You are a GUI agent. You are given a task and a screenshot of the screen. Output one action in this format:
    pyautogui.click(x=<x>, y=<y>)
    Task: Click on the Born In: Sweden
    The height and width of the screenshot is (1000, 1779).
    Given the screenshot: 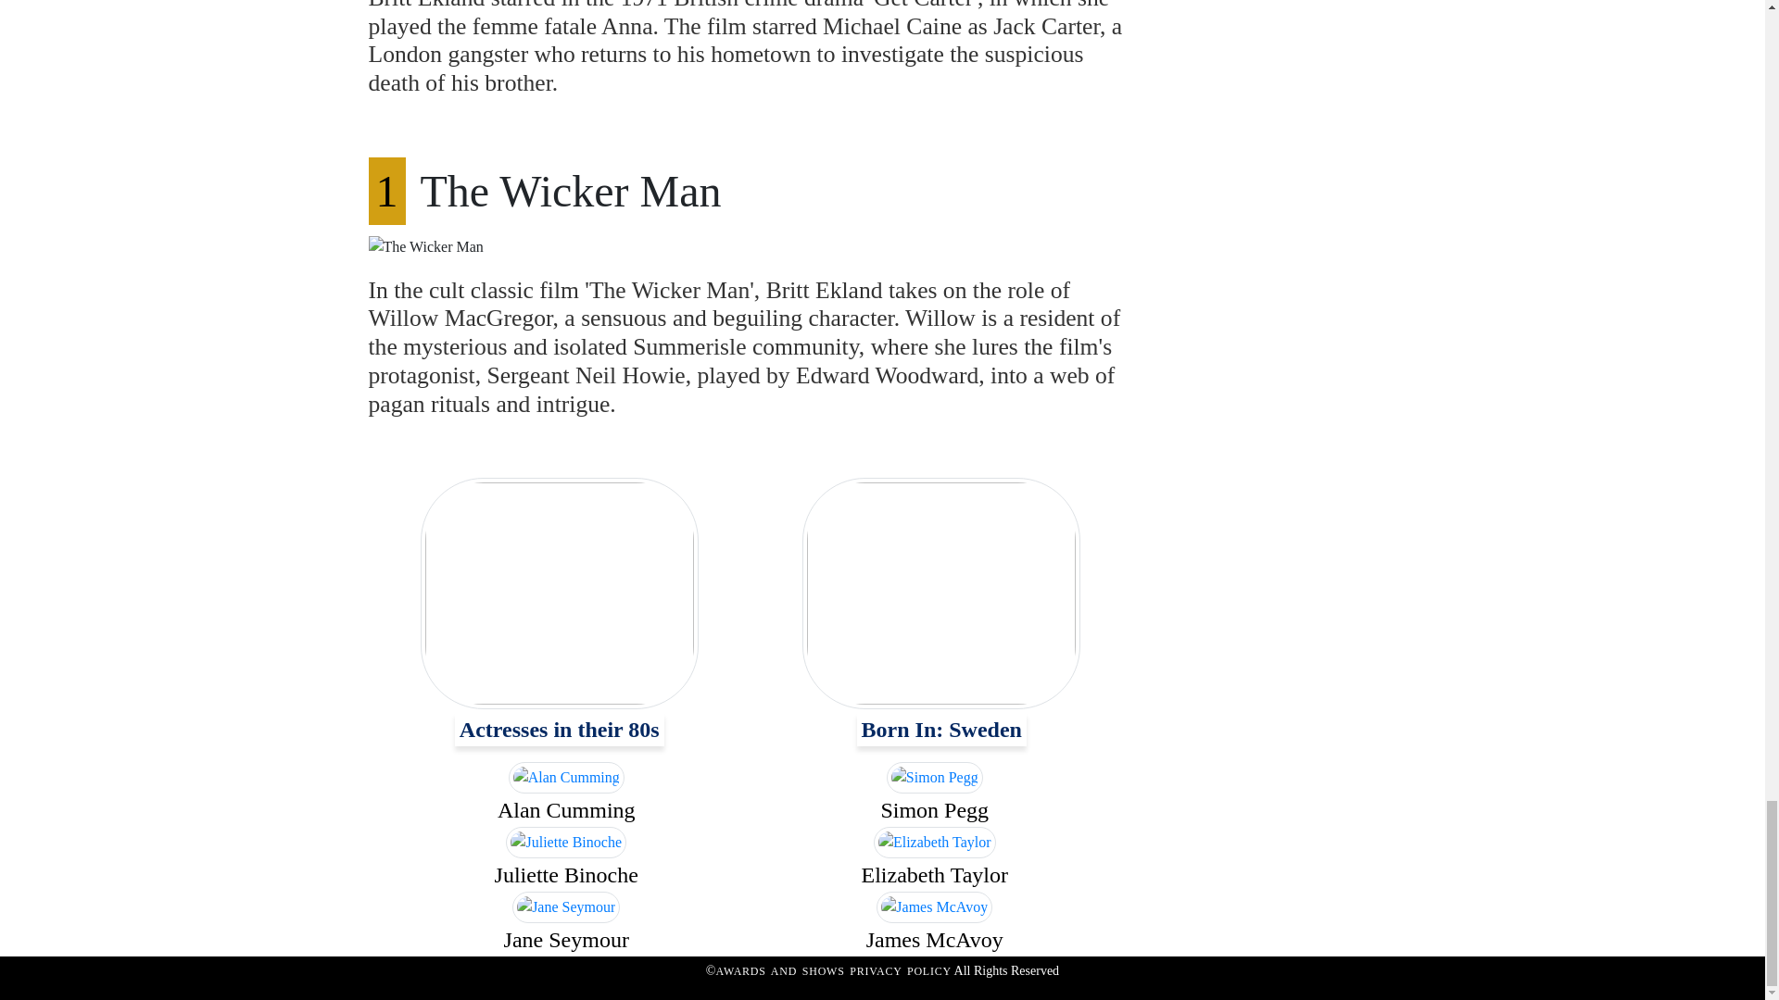 What is the action you would take?
    pyautogui.click(x=941, y=730)
    